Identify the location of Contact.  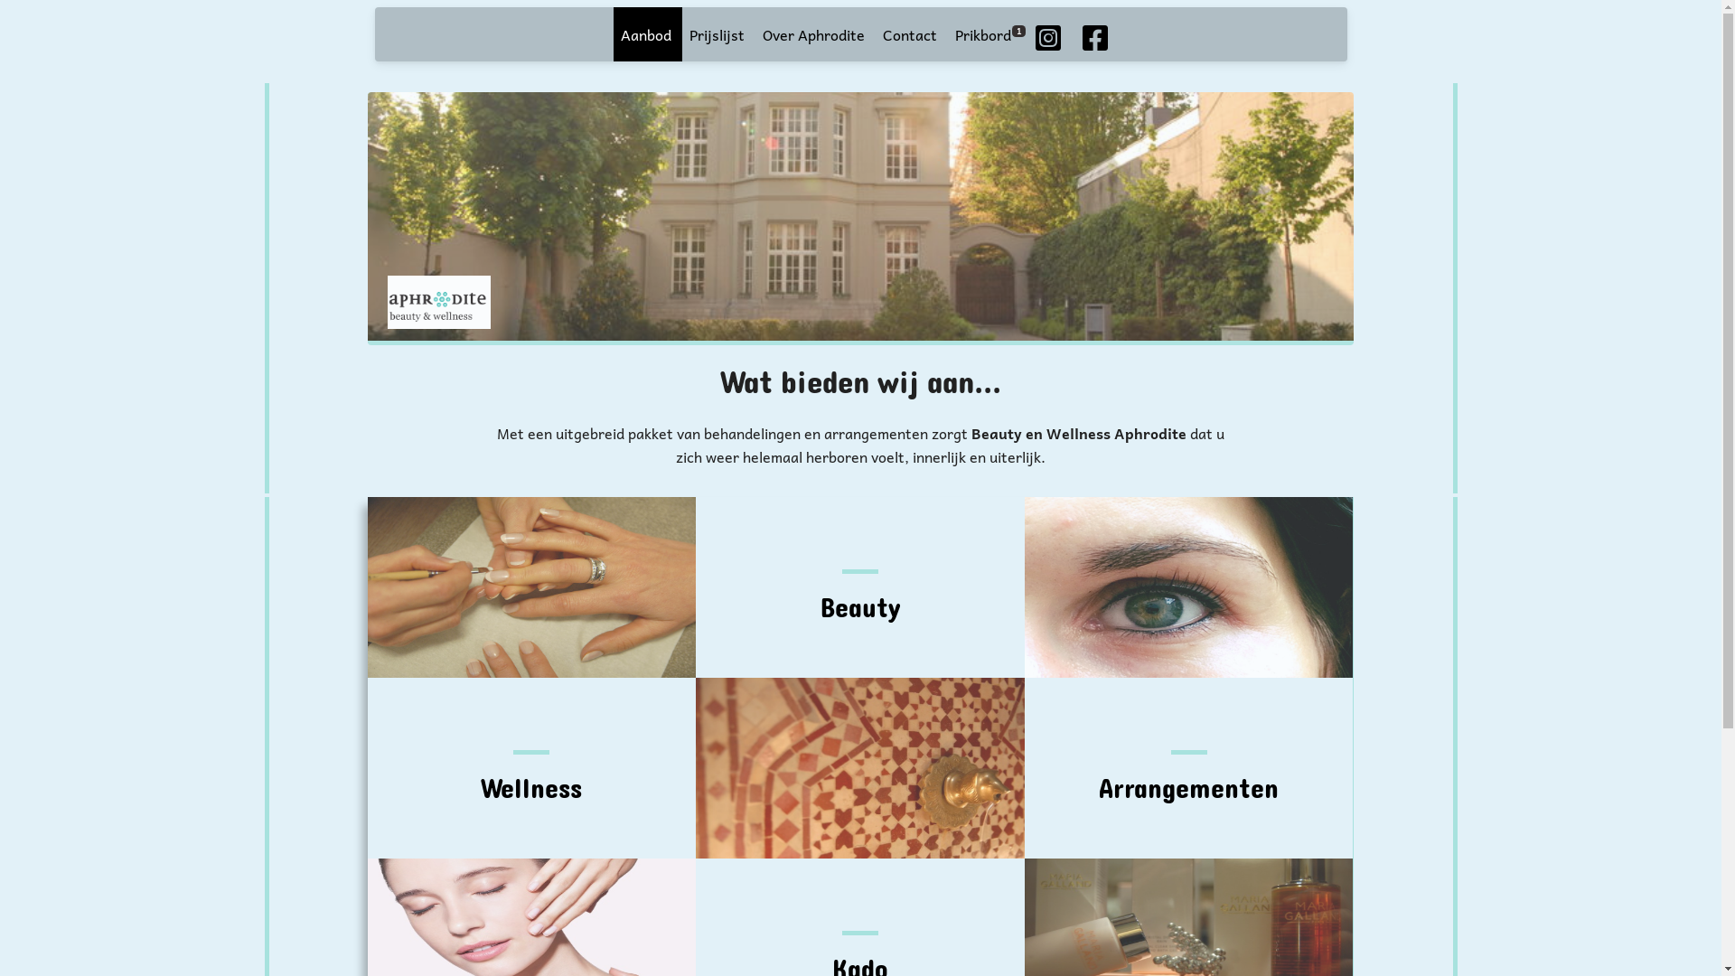
(909, 35).